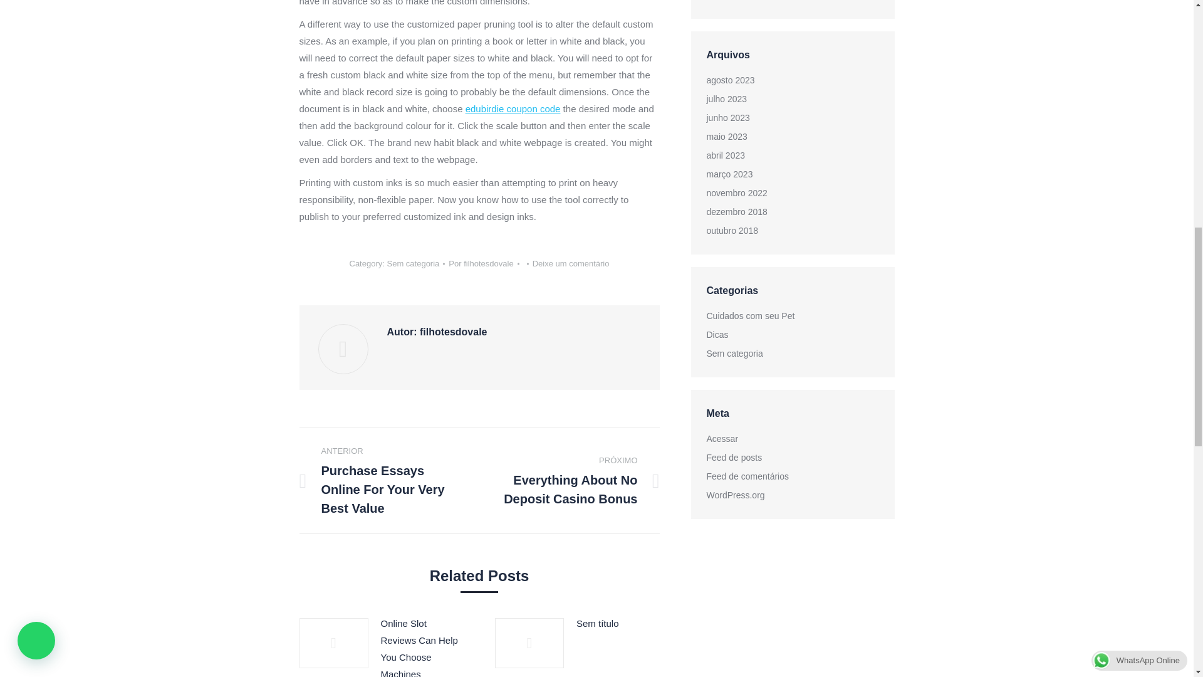  What do you see at coordinates (484, 263) in the screenshot?
I see `Por filhotesdovale` at bounding box center [484, 263].